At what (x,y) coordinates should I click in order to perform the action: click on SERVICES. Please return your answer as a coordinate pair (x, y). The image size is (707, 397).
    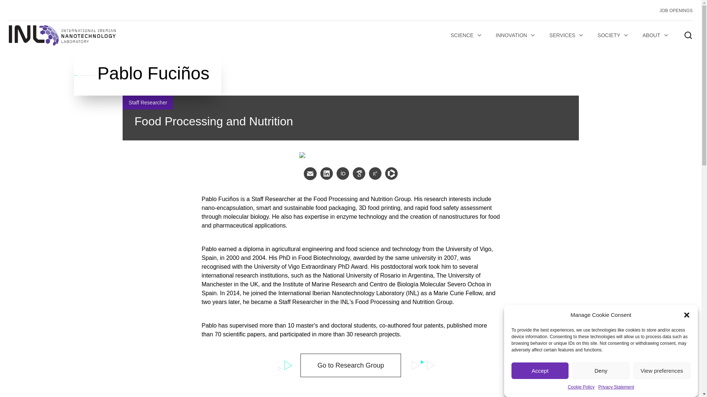
    Looking at the image, I should click on (567, 35).